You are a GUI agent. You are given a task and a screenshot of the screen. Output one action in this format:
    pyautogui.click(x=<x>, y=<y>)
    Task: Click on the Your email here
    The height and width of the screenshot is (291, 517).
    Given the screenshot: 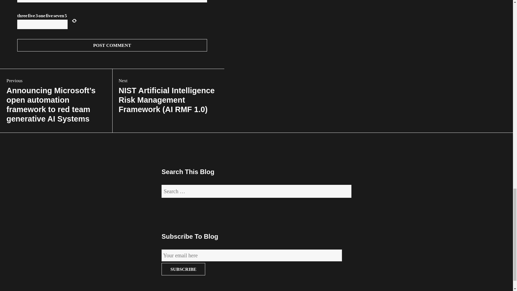 What is the action you would take?
    pyautogui.click(x=251, y=255)
    